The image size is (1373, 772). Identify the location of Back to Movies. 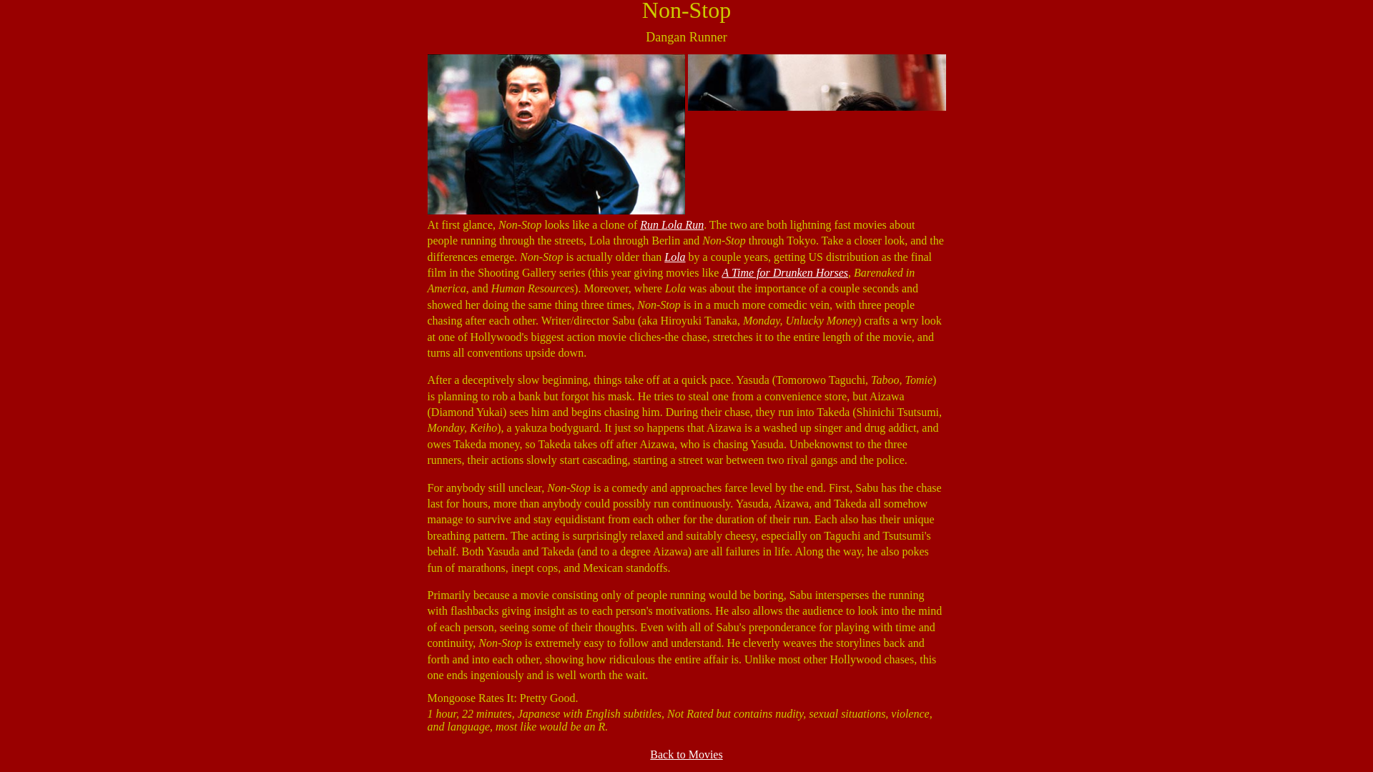
(685, 753).